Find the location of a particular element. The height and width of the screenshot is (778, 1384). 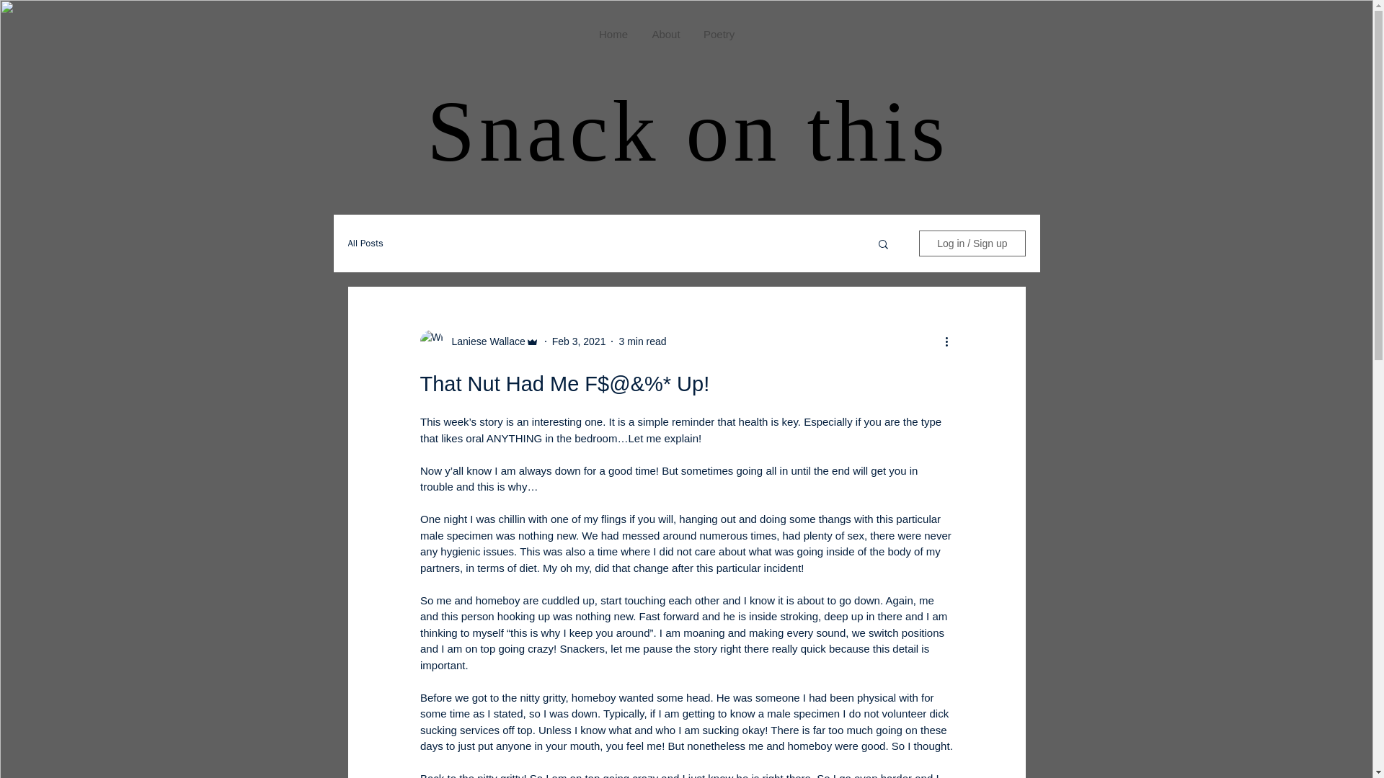

Poetry is located at coordinates (718, 35).